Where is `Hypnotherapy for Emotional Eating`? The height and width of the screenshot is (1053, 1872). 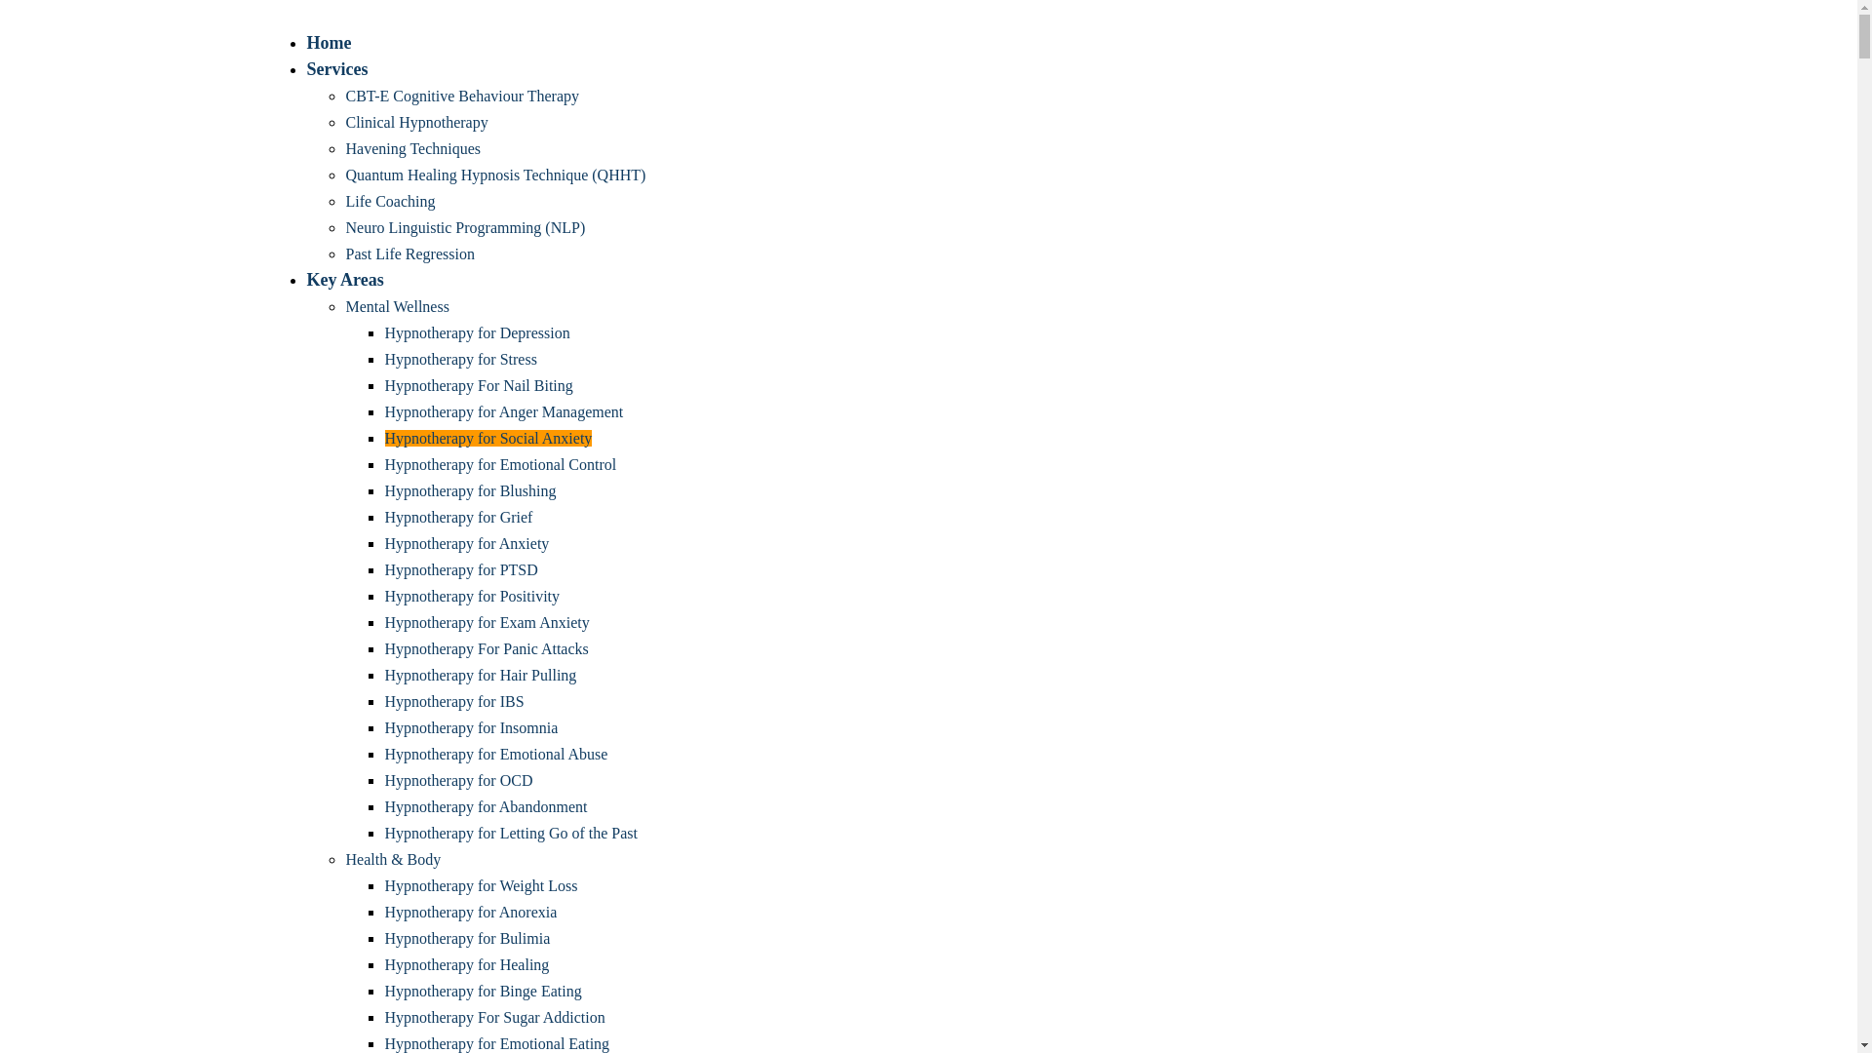 Hypnotherapy for Emotional Eating is located at coordinates (497, 1043).